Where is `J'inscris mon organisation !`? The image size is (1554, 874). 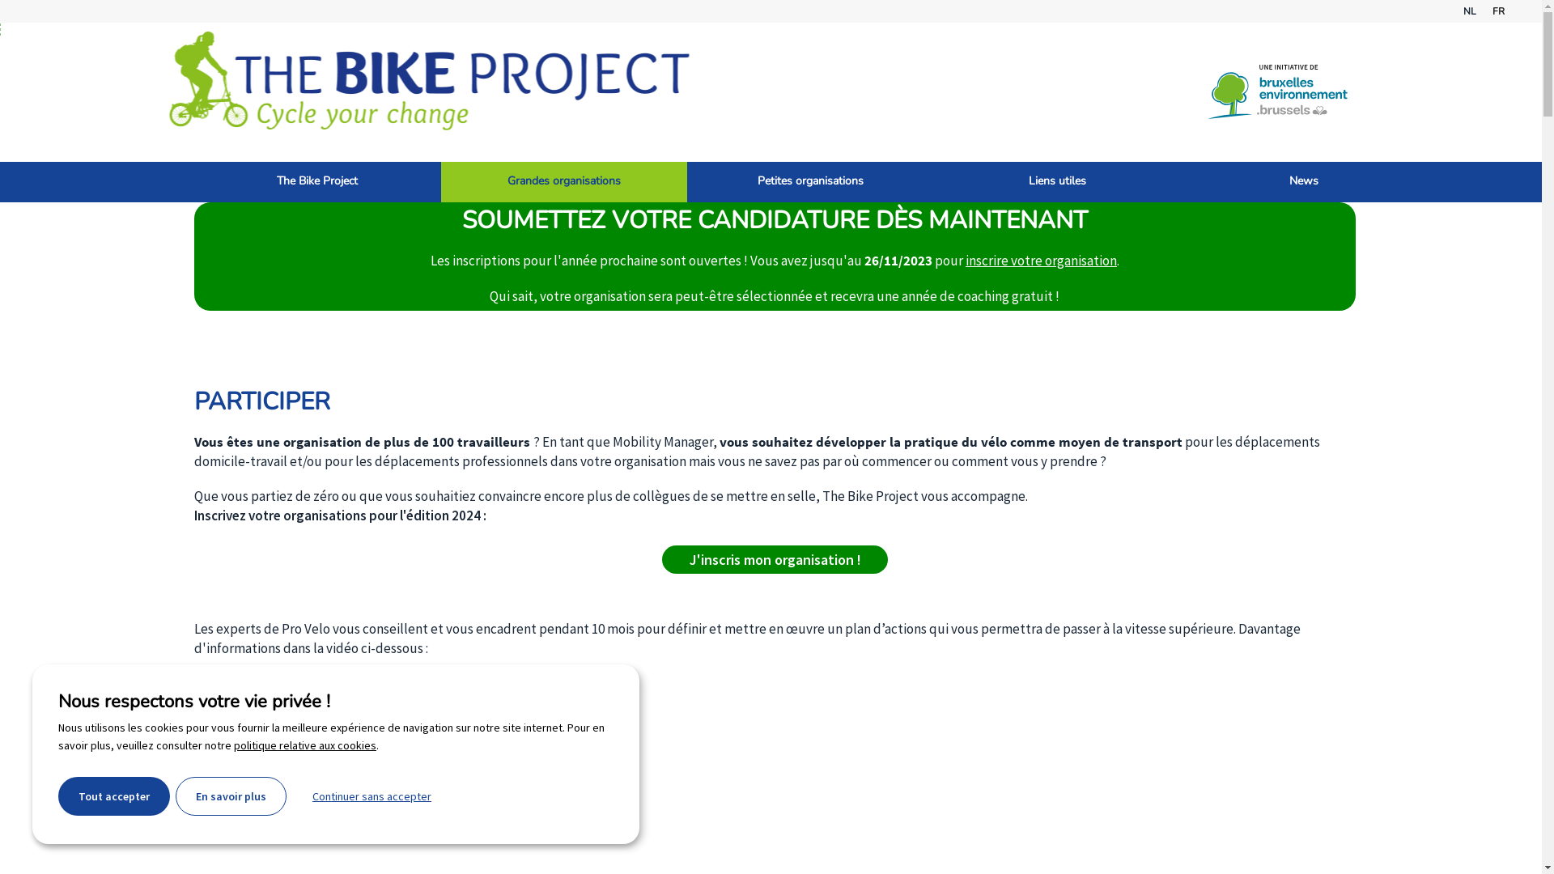 J'inscris mon organisation ! is located at coordinates (775, 558).